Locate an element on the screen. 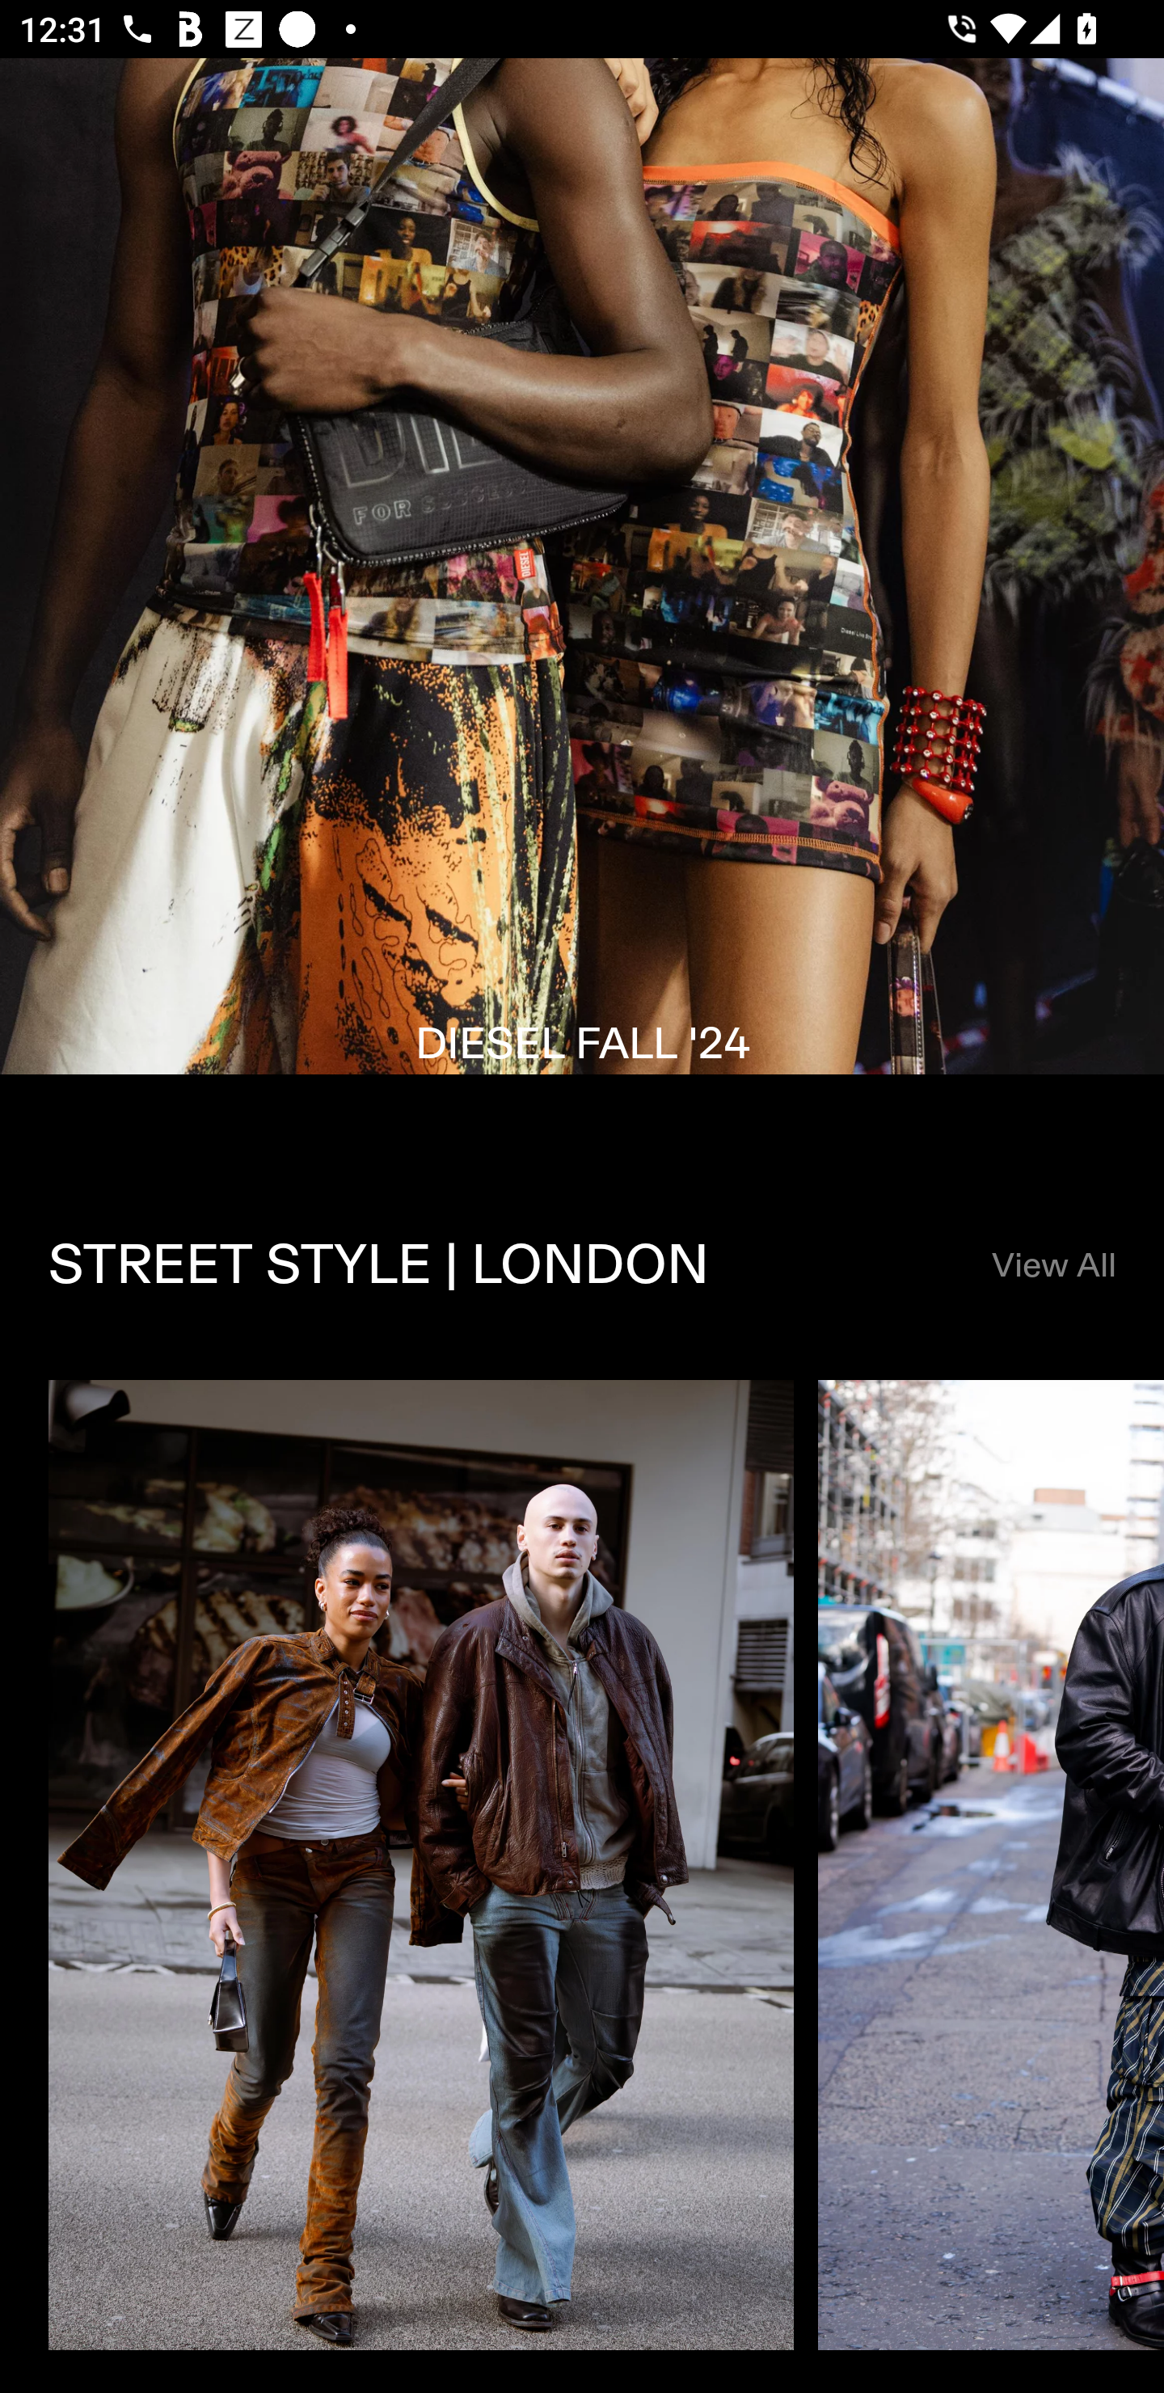 Image resolution: width=1164 pixels, height=2393 pixels. View All is located at coordinates (1052, 1267).